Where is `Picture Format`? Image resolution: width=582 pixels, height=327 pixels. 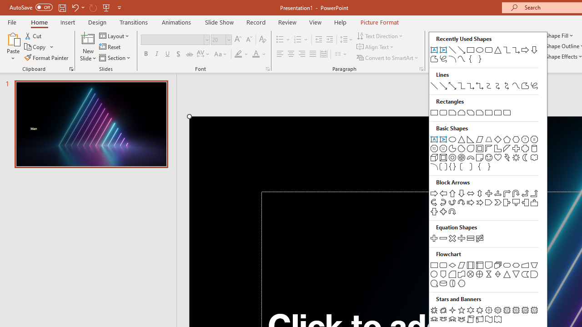 Picture Format is located at coordinates (379, 22).